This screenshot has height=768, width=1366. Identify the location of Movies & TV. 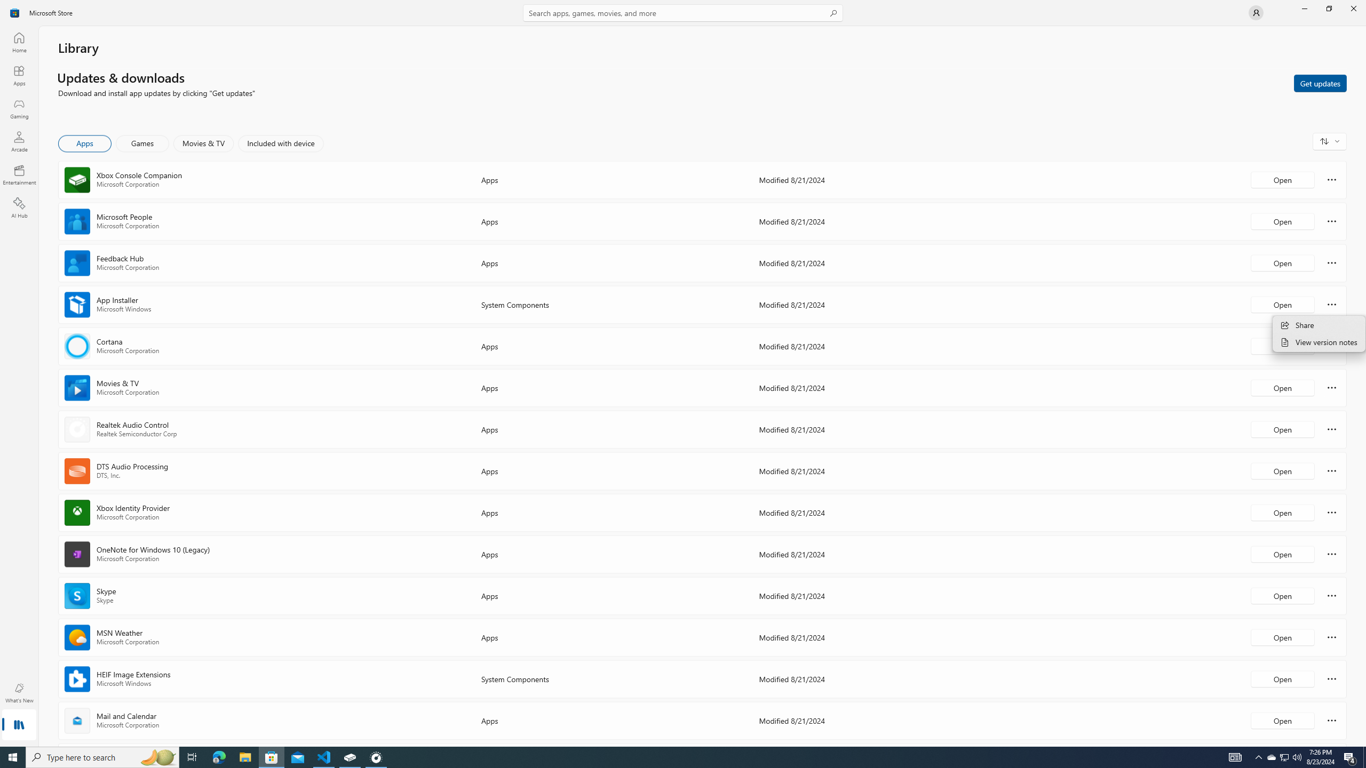
(203, 143).